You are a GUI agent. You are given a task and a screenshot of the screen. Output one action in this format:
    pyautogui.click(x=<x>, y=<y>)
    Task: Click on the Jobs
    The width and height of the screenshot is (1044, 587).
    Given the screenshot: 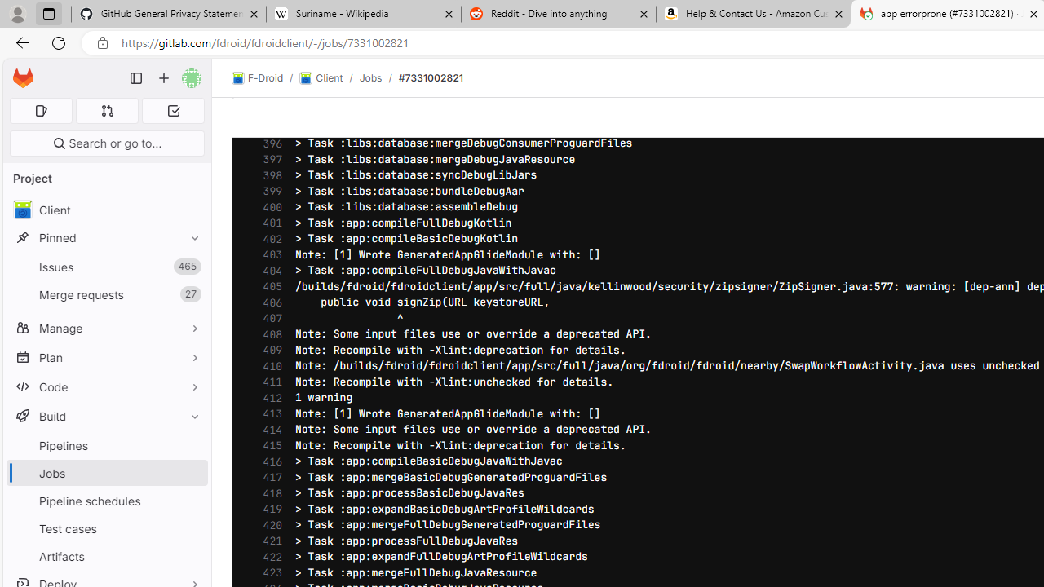 What is the action you would take?
    pyautogui.click(x=370, y=77)
    